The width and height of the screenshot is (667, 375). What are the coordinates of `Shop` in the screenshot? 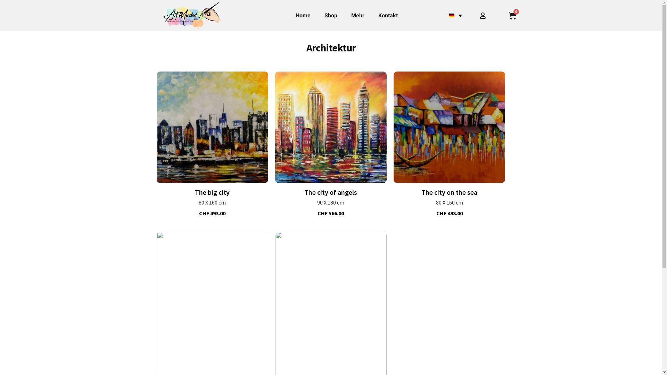 It's located at (331, 16).